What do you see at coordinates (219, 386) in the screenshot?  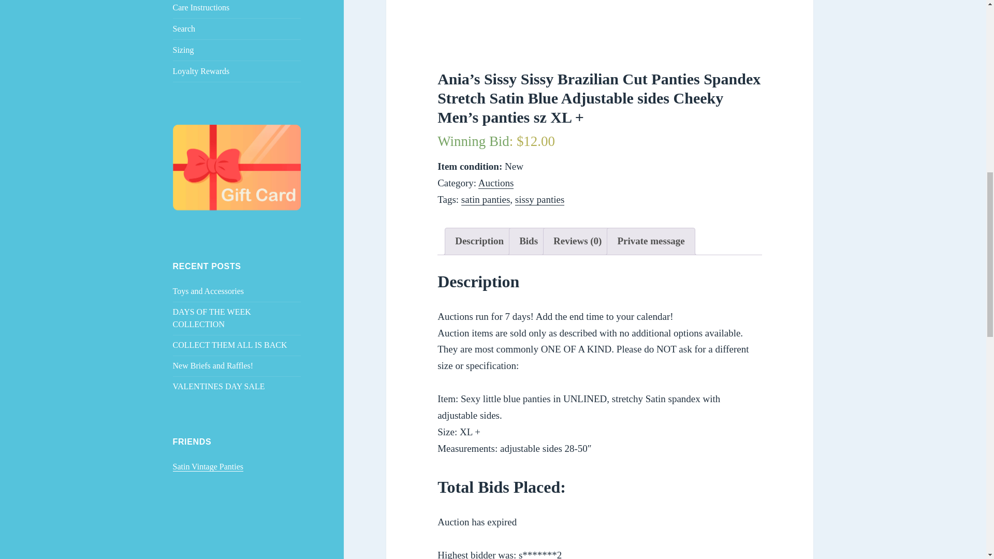 I see `VALENTINES DAY SALE` at bounding box center [219, 386].